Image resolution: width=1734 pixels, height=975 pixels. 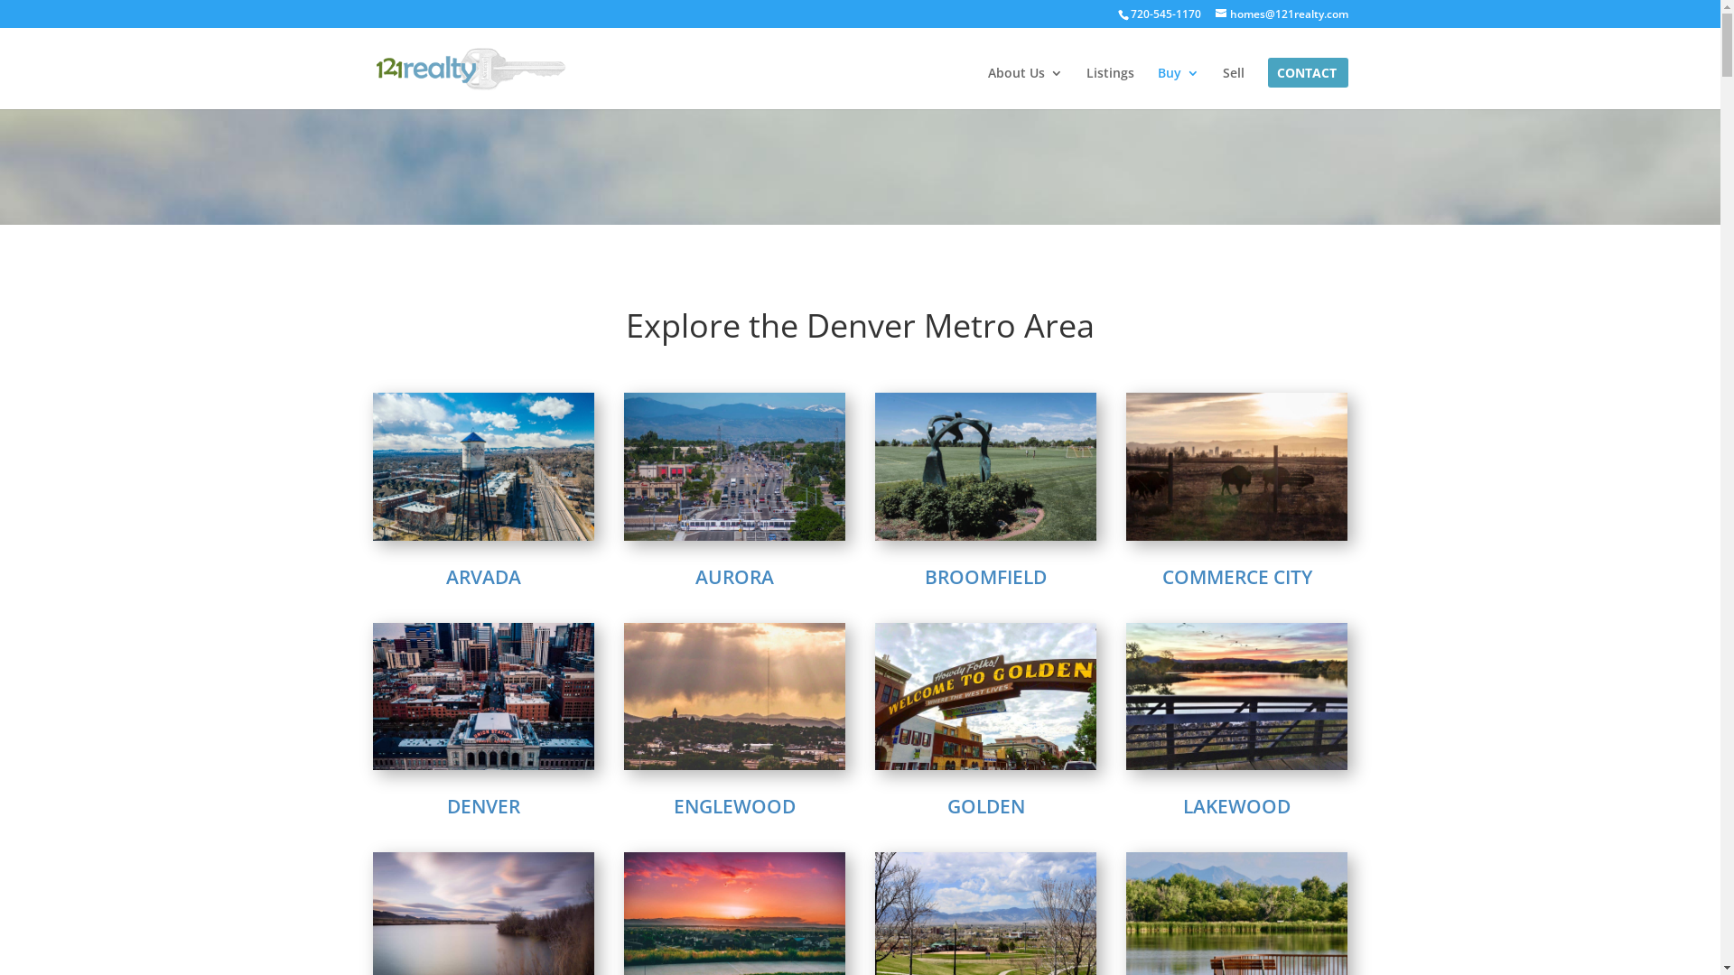 I want to click on Sell, so click(x=1234, y=88).